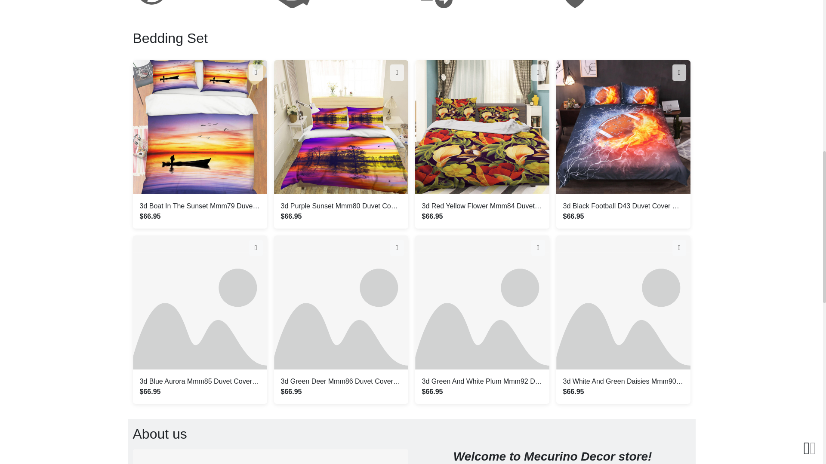 This screenshot has width=826, height=464. What do you see at coordinates (341, 4) in the screenshot?
I see `Easy Refunds` at bounding box center [341, 4].